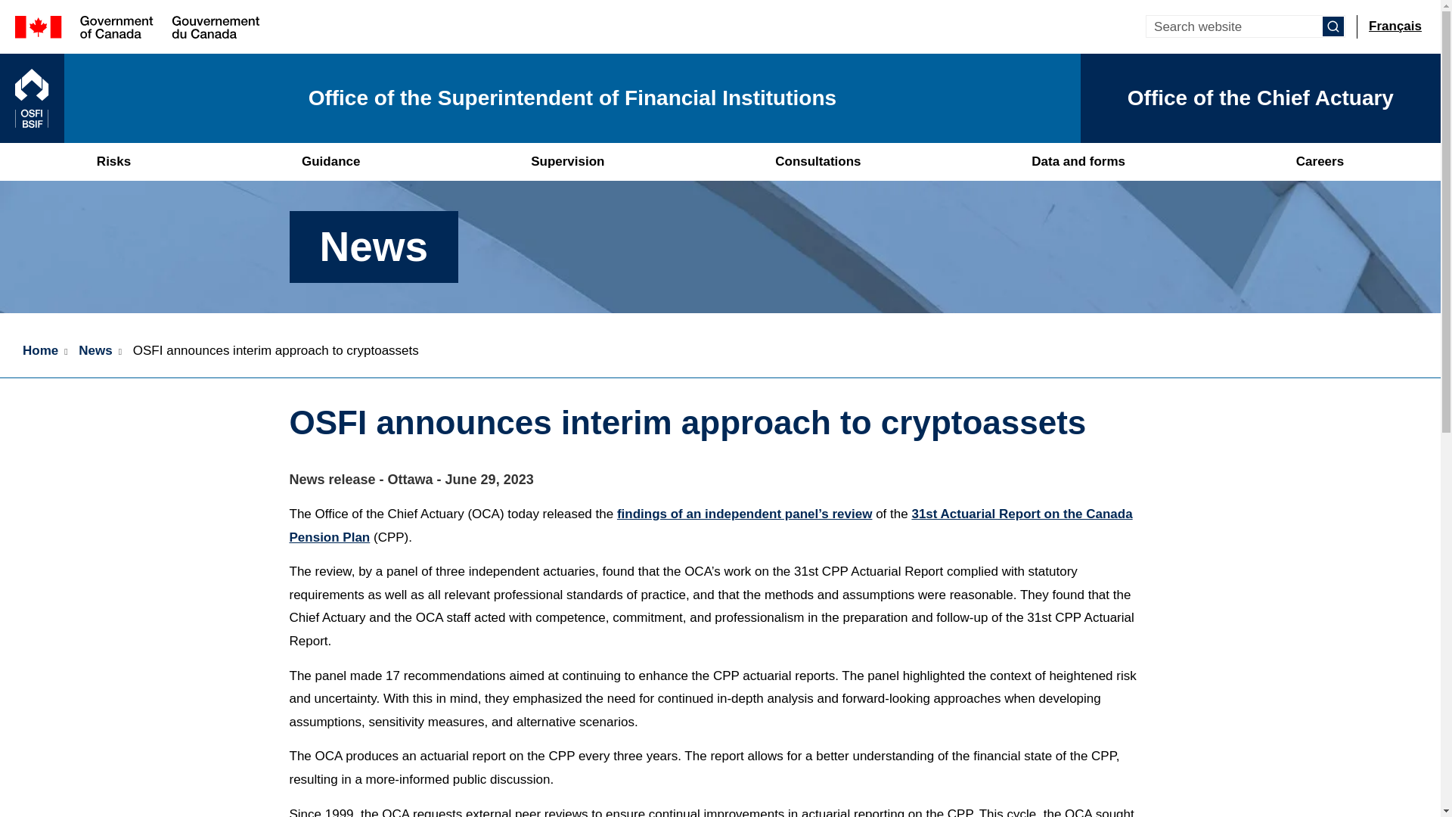  I want to click on Guidance, so click(331, 162).